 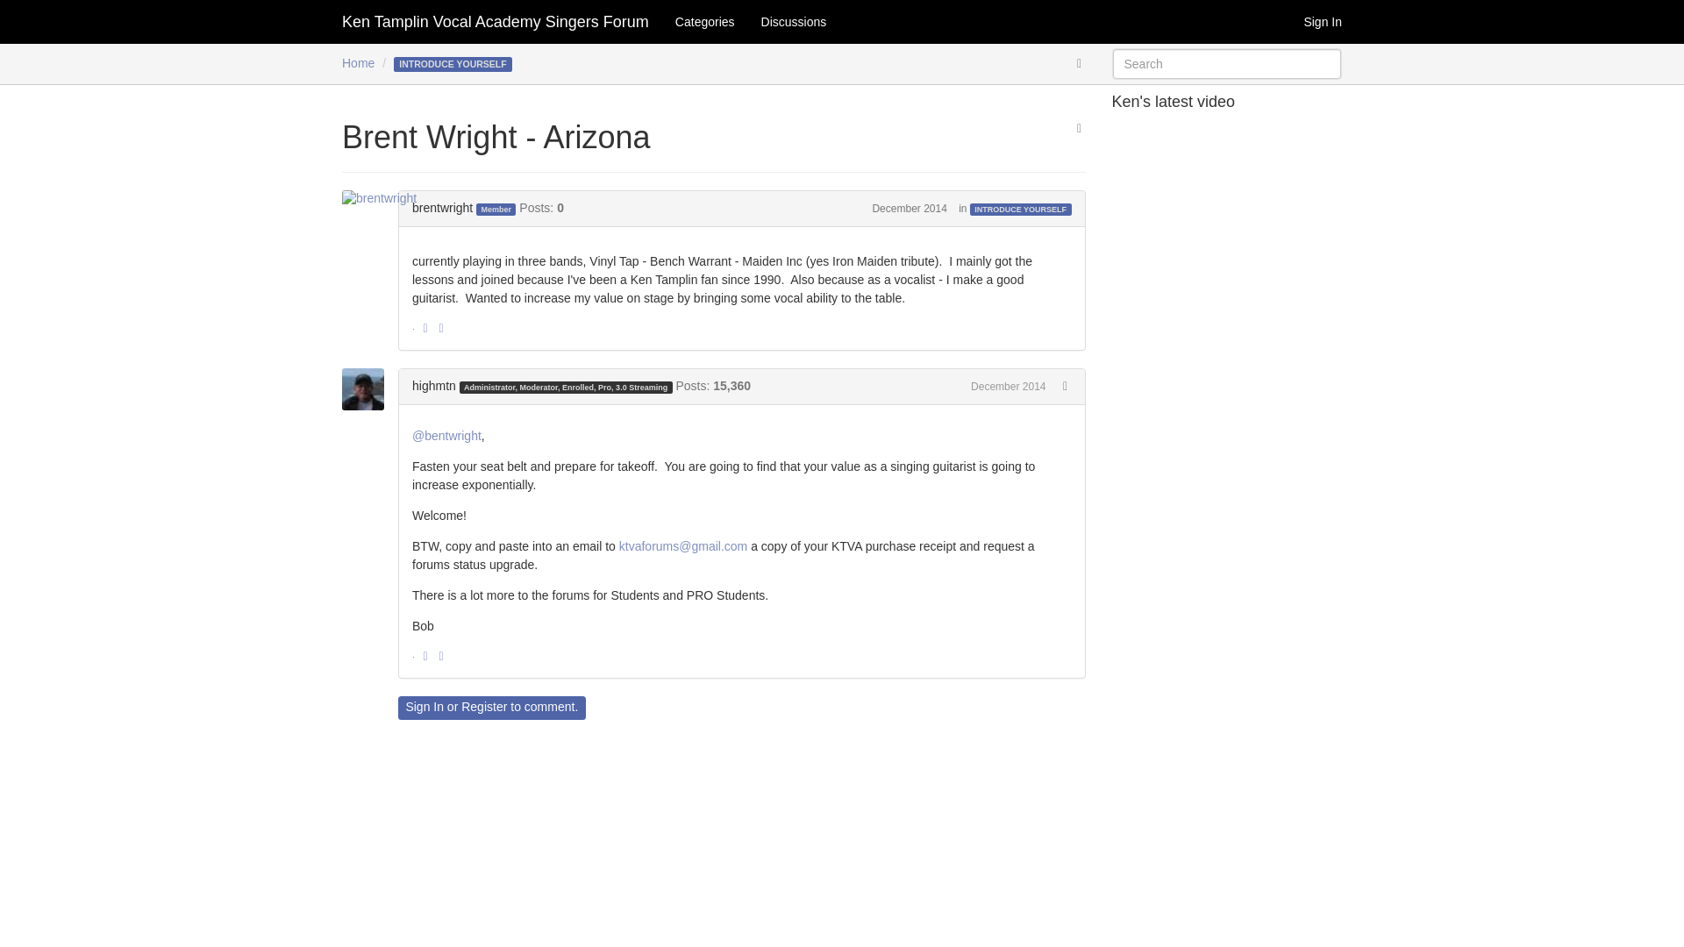 I want to click on December 30, 2014 5:57PM, so click(x=909, y=209).